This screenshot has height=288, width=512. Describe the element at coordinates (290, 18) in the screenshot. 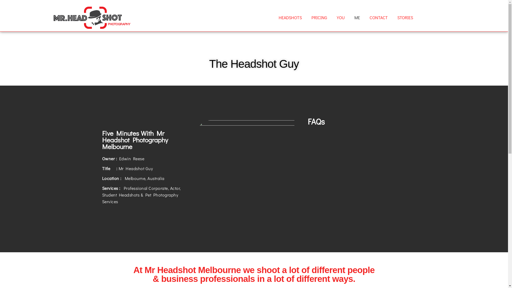

I see `HEADSHOTS` at that location.